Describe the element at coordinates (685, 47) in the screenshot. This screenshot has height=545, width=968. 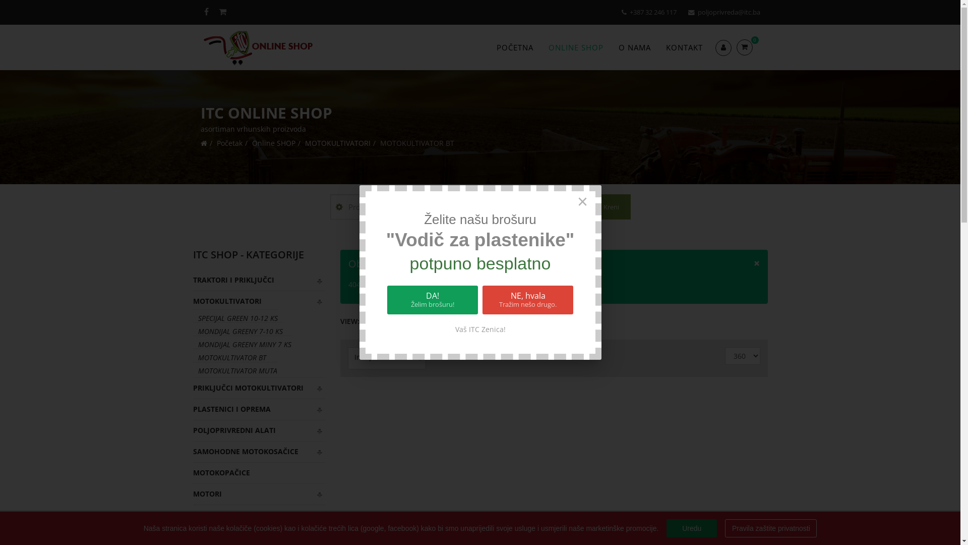
I see `KONTAKT` at that location.